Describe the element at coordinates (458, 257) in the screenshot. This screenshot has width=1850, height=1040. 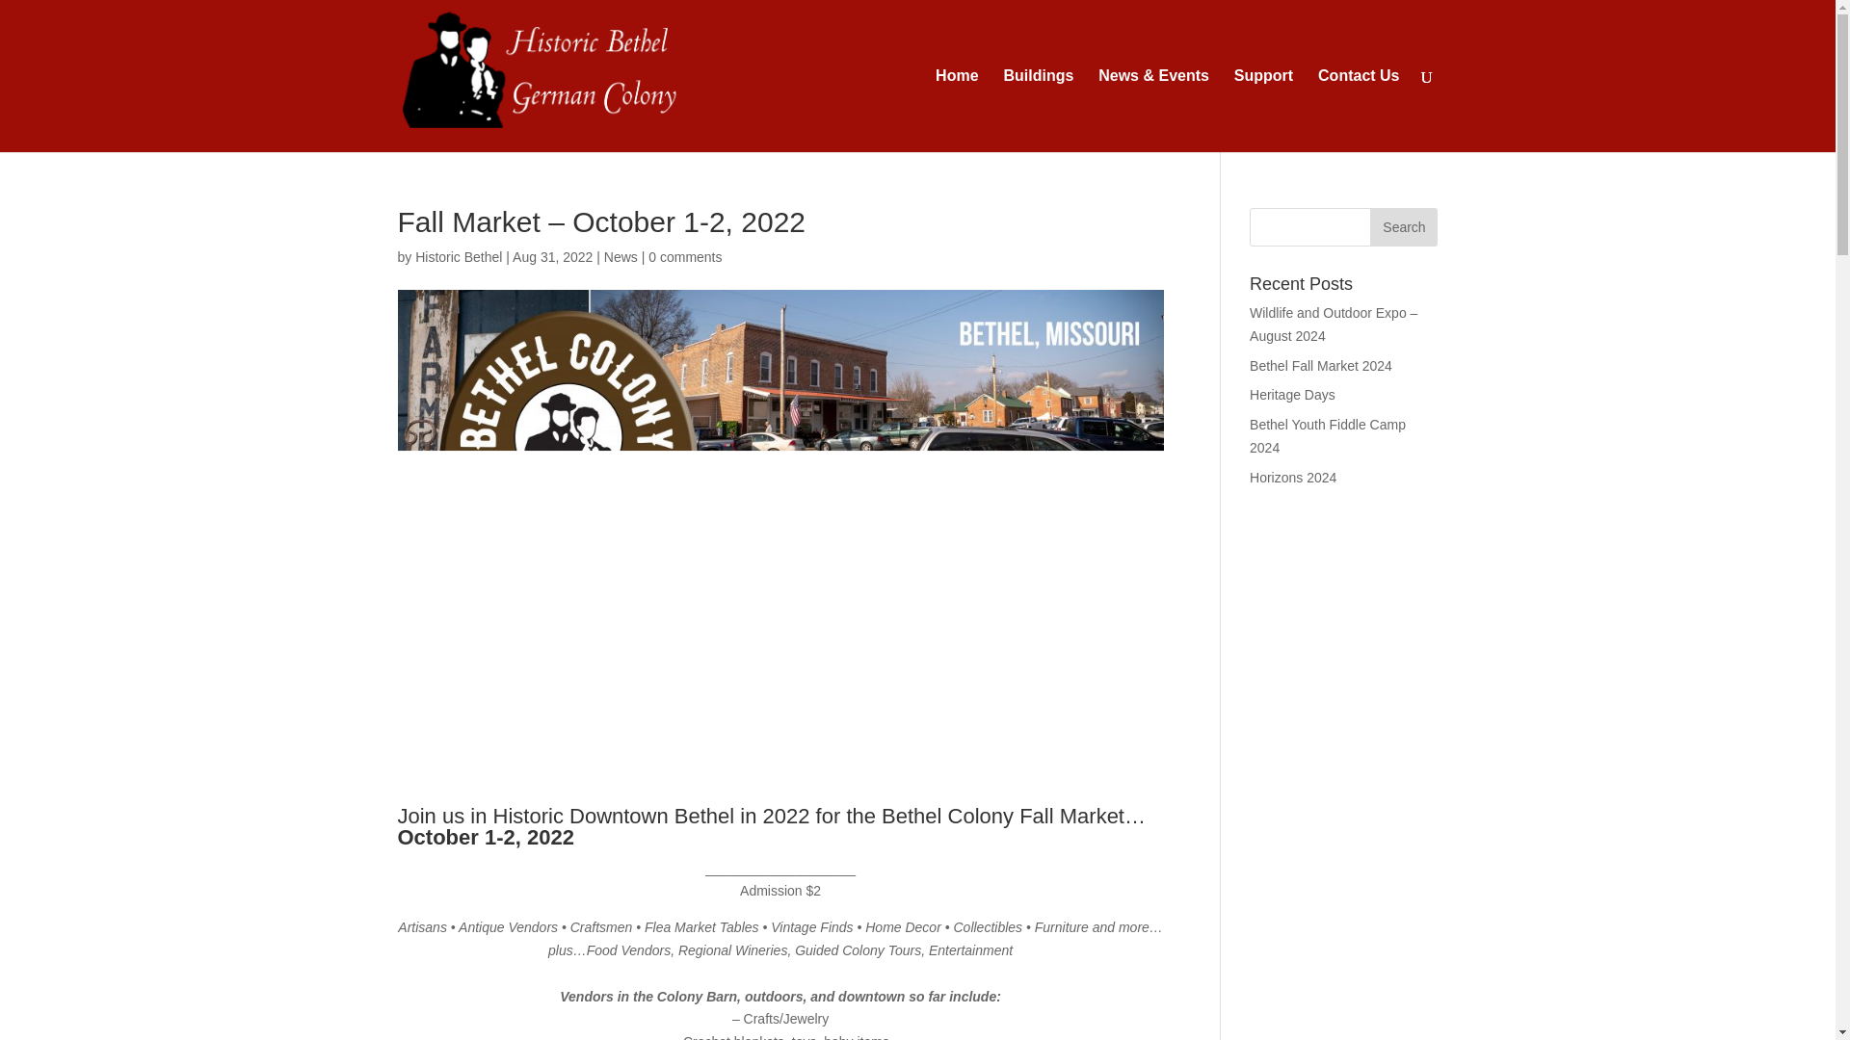
I see `Posts by Historic Bethel` at that location.